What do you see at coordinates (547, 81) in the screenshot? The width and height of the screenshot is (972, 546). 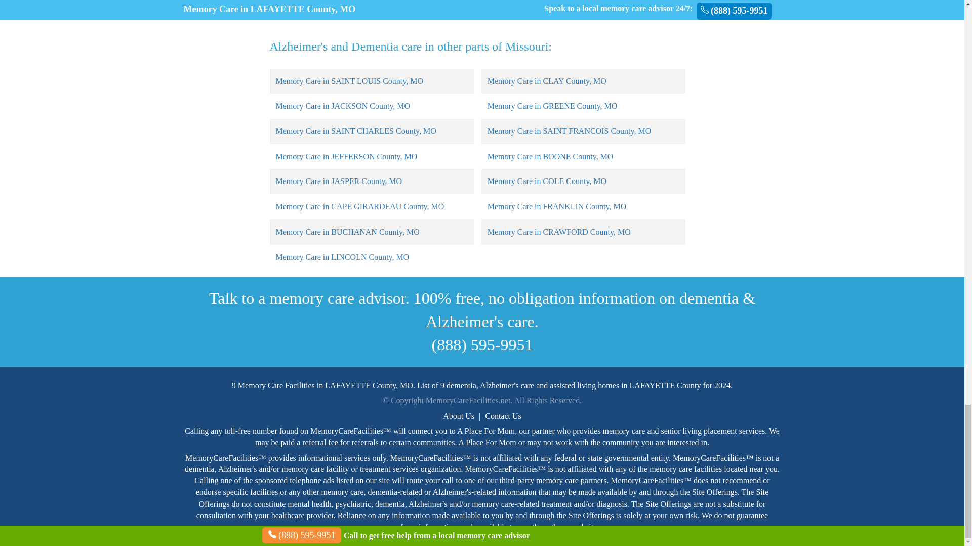 I see `Memory Care in CLAY County, MO` at bounding box center [547, 81].